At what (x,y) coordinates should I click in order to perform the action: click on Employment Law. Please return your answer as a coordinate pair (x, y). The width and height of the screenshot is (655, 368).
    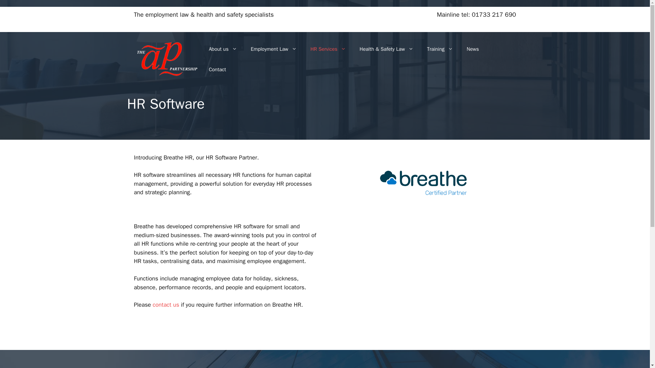
    Looking at the image, I should click on (274, 49).